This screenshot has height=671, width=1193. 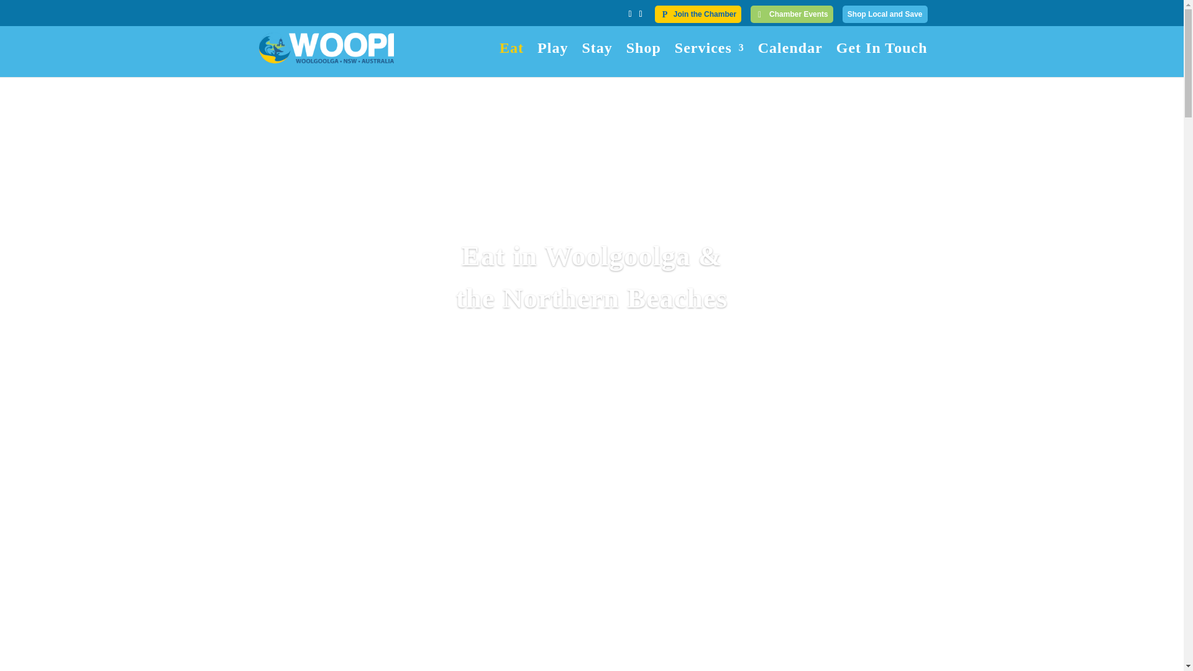 I want to click on Join the Chamber, so click(x=698, y=14).